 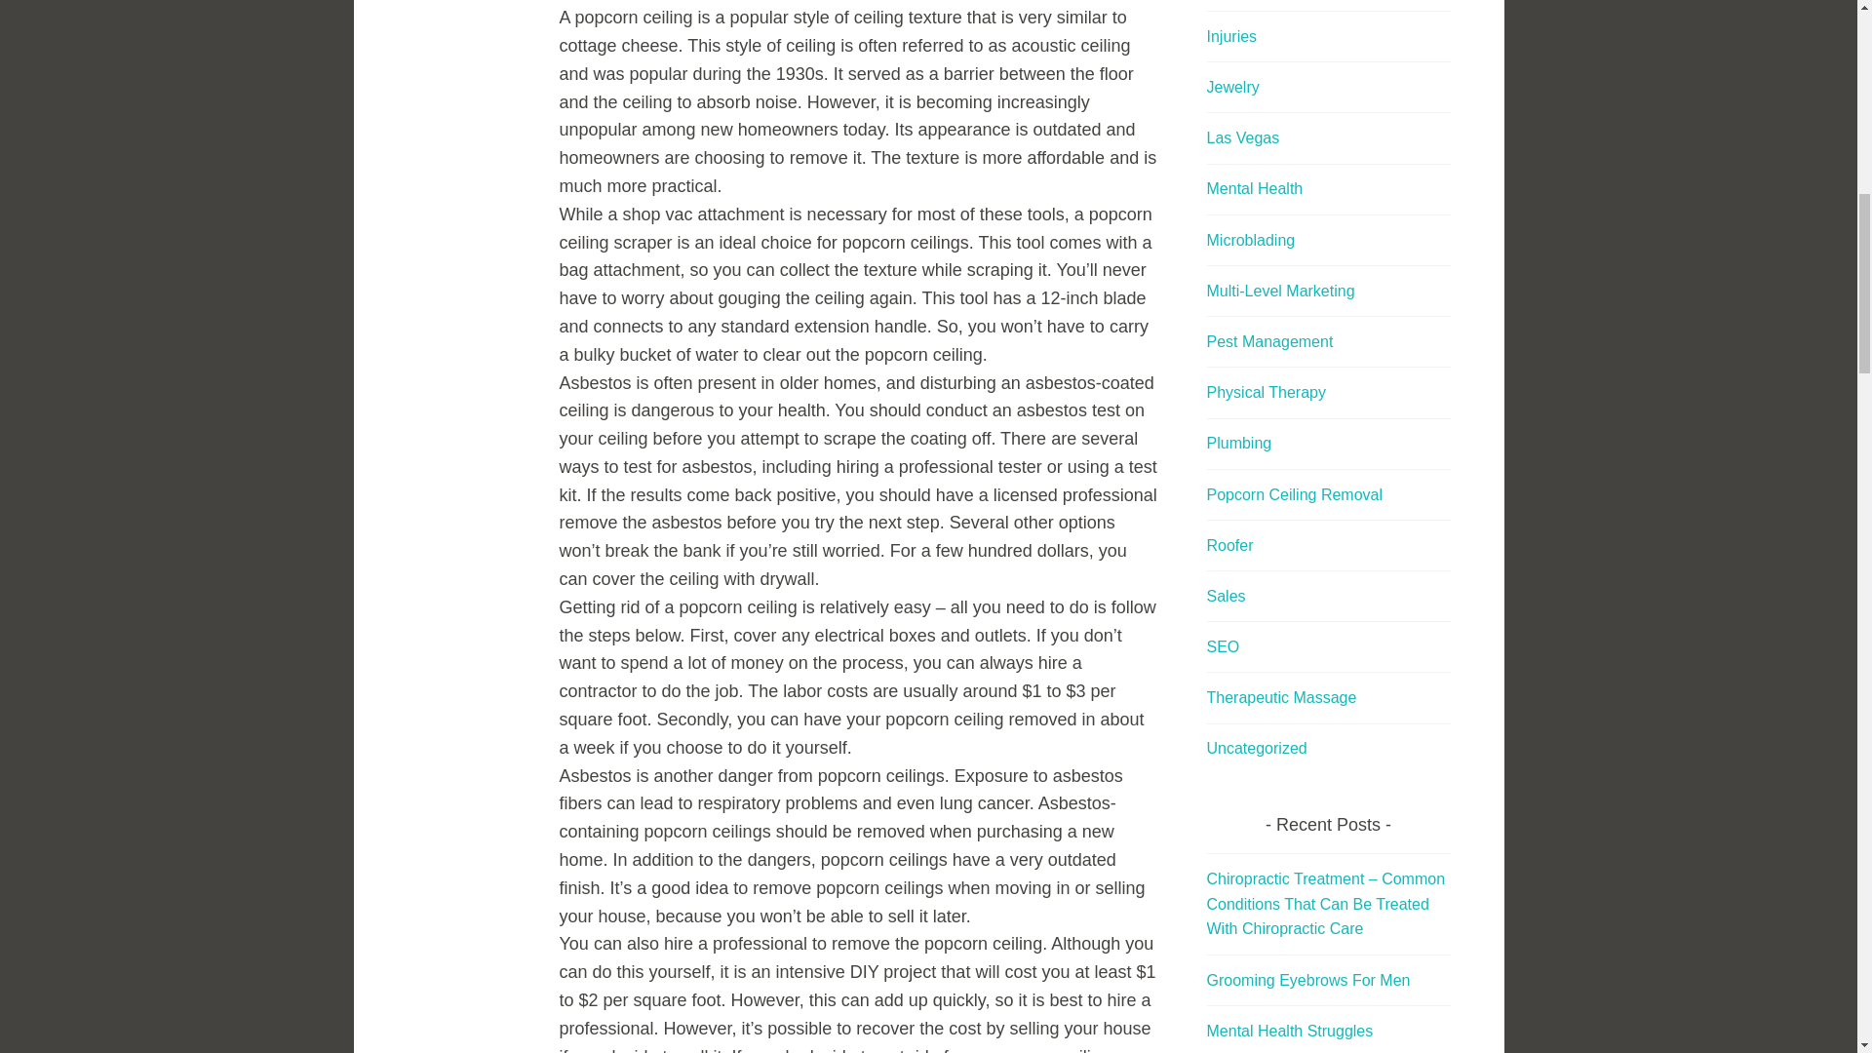 What do you see at coordinates (1232, 37) in the screenshot?
I see `Injuries` at bounding box center [1232, 37].